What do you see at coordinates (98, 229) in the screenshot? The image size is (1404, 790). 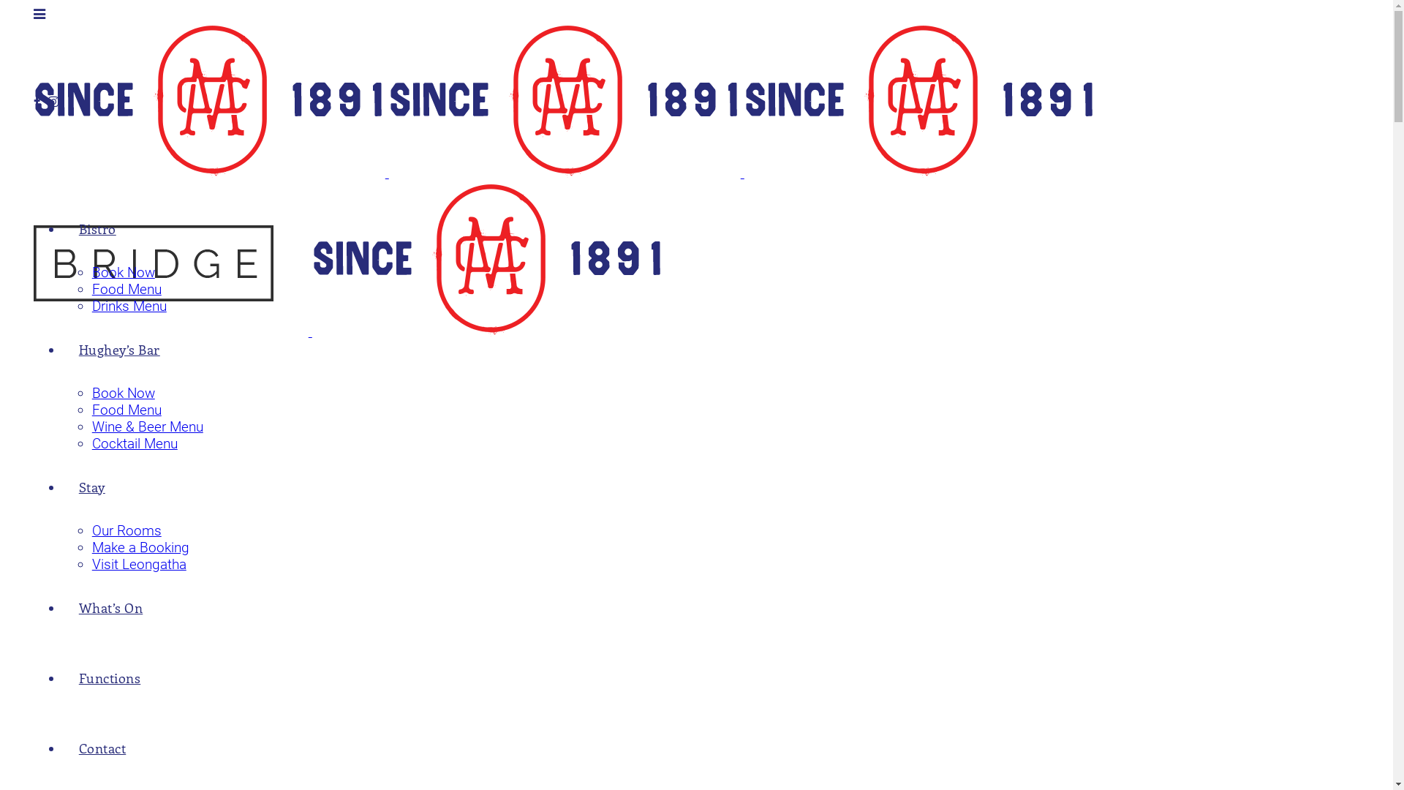 I see `Bistro` at bounding box center [98, 229].